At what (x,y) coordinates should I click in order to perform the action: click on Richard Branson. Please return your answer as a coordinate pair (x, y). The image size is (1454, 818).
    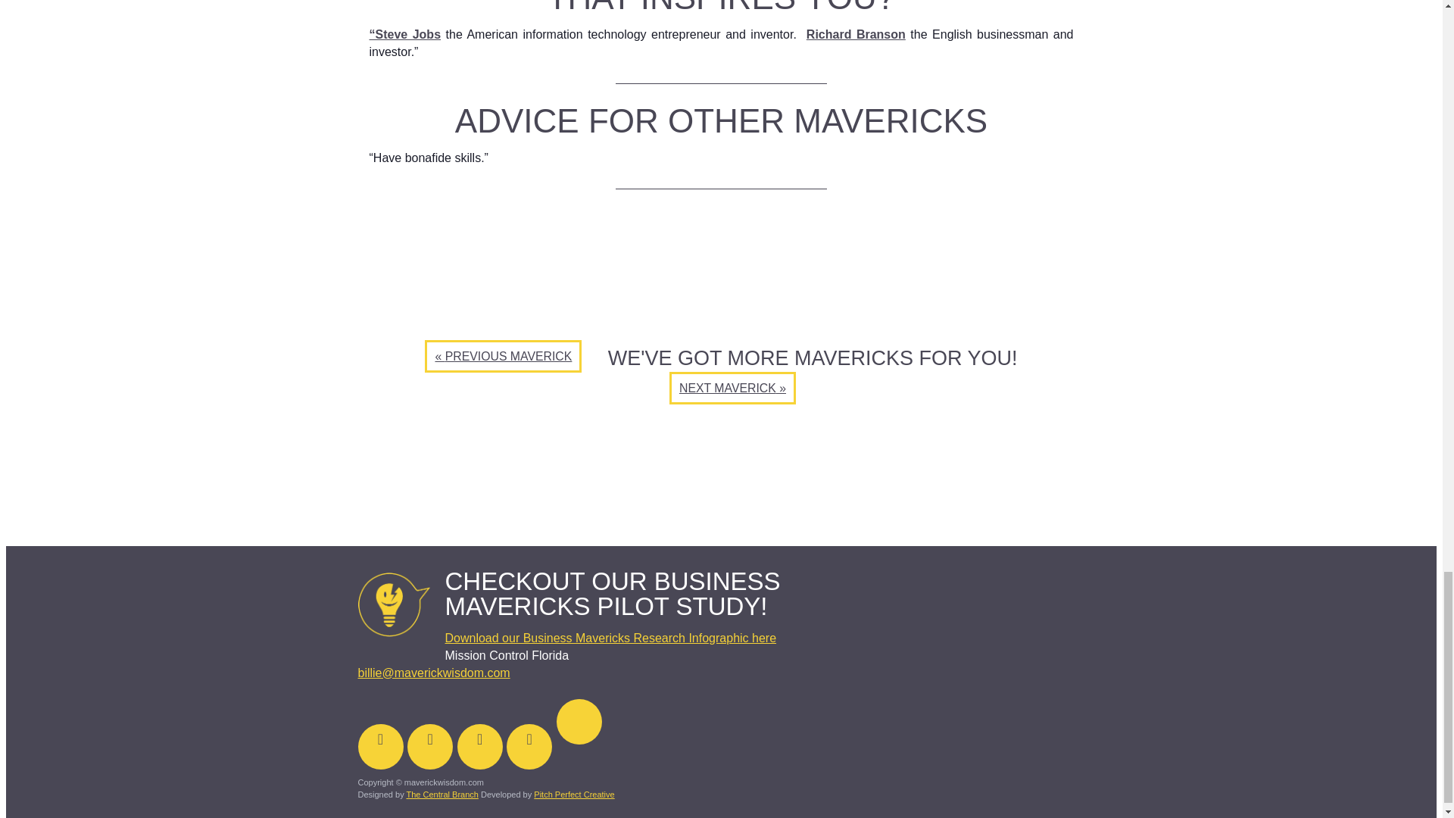
    Looking at the image, I should click on (856, 34).